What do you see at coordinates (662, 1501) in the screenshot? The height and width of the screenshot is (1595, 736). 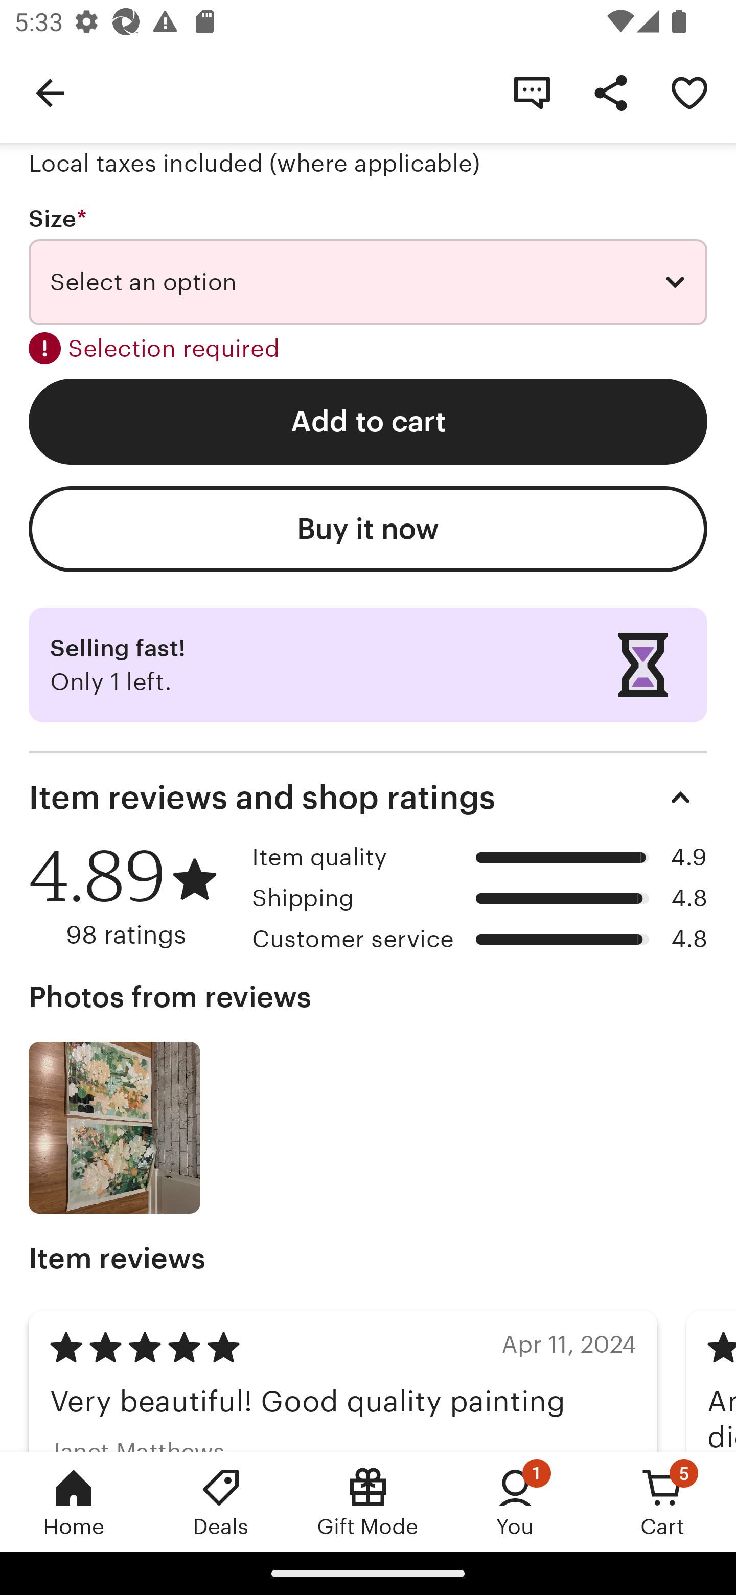 I see `Cart, 5 new notifications Cart` at bounding box center [662, 1501].